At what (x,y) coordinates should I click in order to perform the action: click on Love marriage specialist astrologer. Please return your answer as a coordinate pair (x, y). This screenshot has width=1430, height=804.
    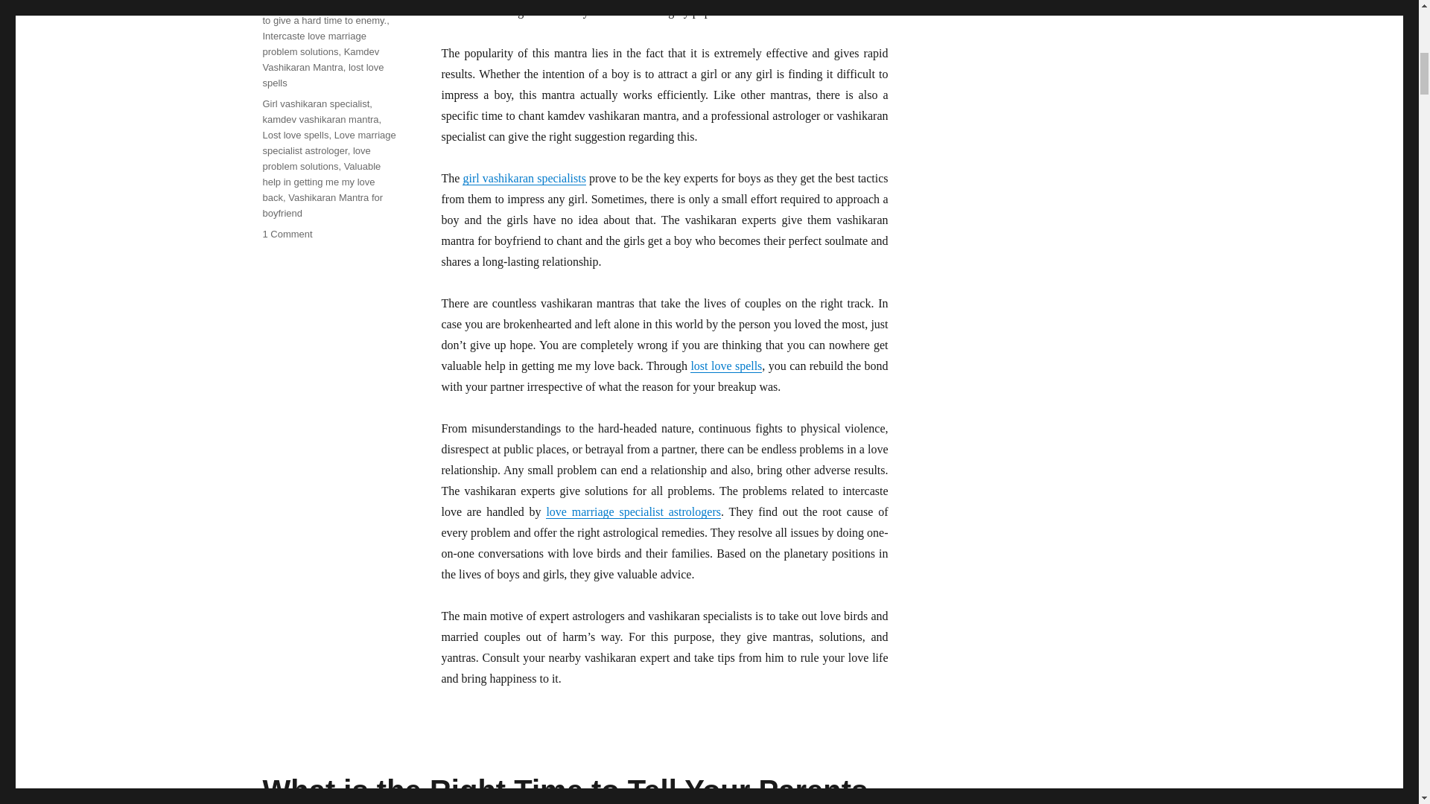
    Looking at the image, I should click on (328, 142).